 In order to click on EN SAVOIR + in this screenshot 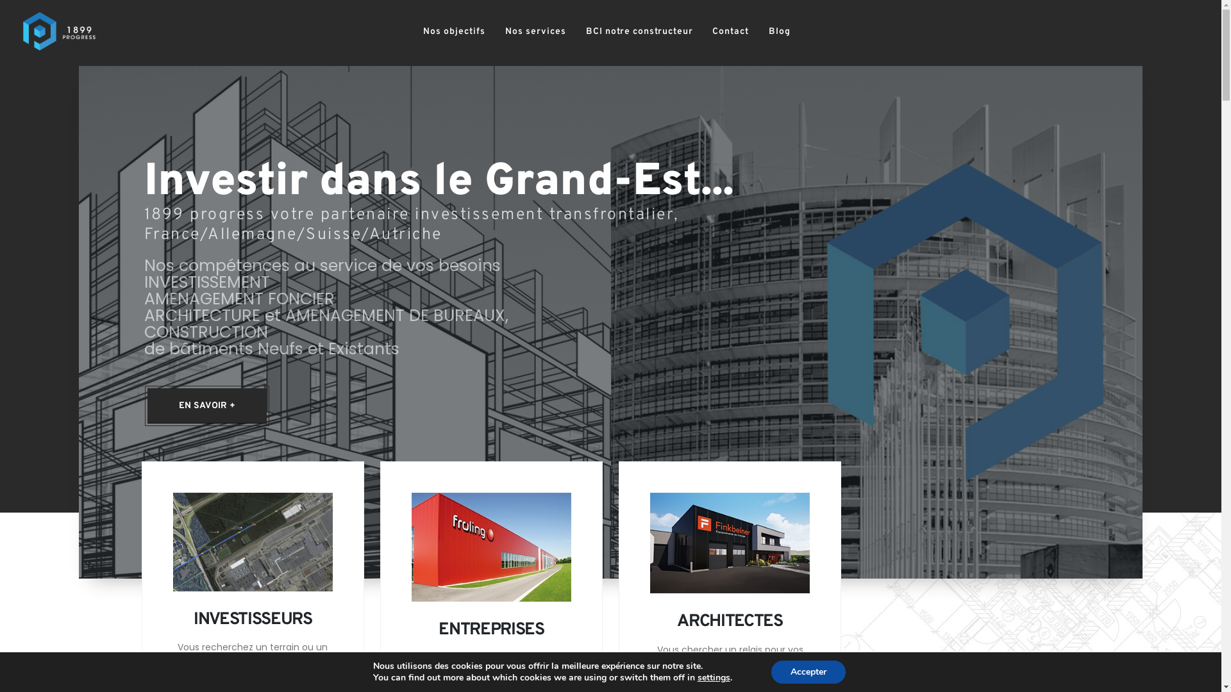, I will do `click(207, 406)`.